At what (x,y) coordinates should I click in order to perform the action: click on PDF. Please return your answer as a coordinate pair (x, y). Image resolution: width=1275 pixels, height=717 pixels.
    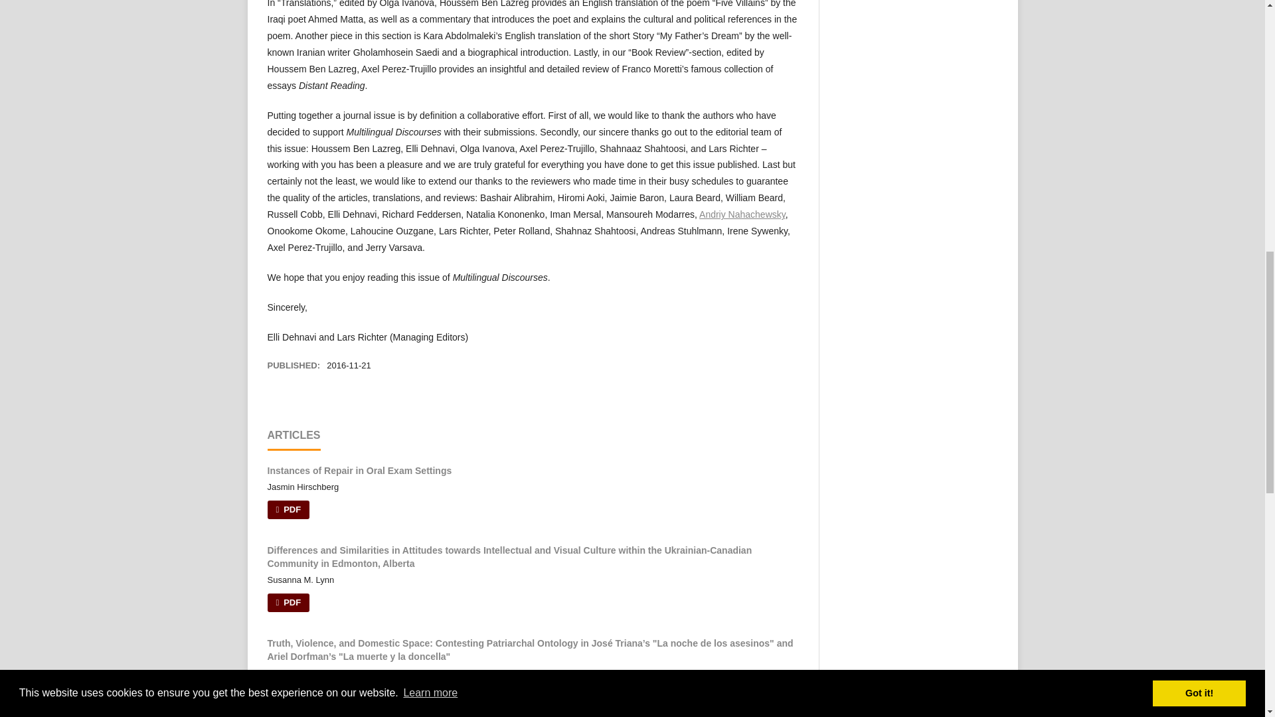
    Looking at the image, I should click on (288, 603).